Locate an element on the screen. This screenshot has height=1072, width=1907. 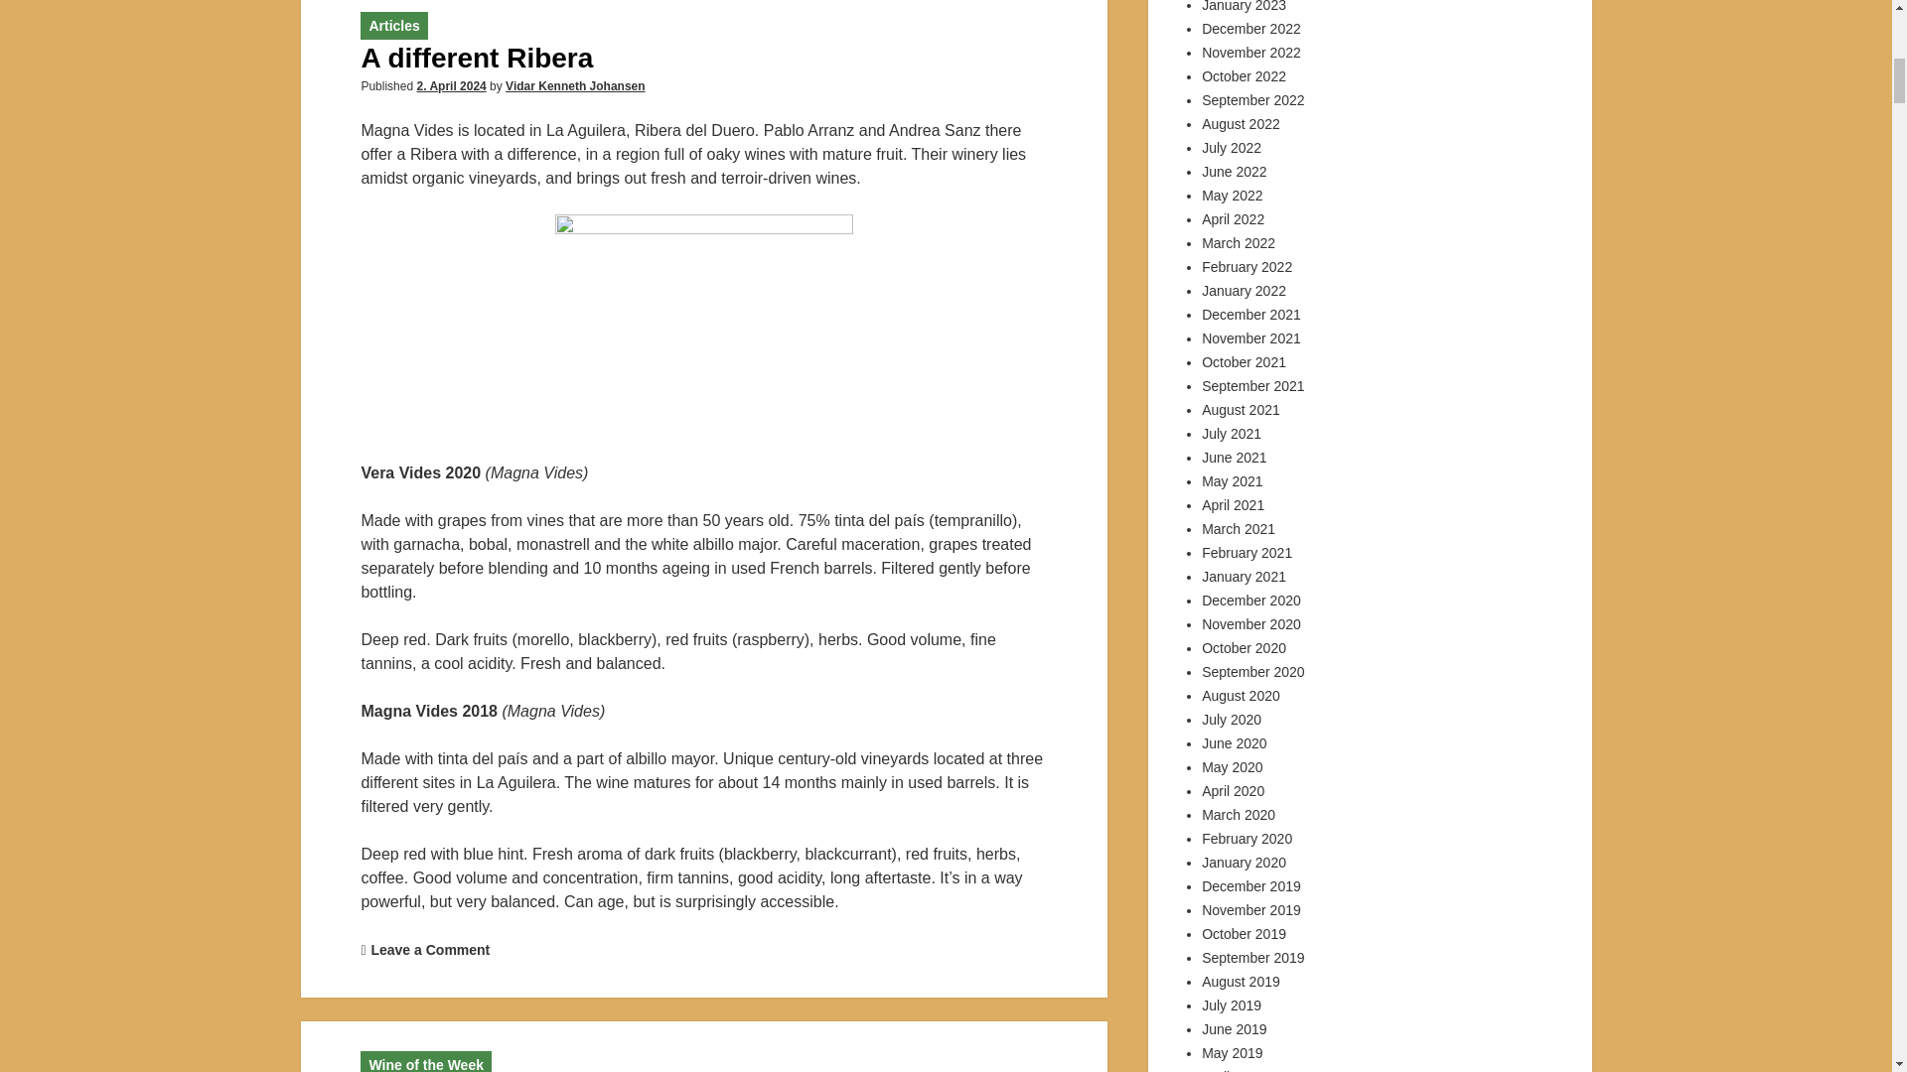
Vidar Kenneth Johansen is located at coordinates (574, 85).